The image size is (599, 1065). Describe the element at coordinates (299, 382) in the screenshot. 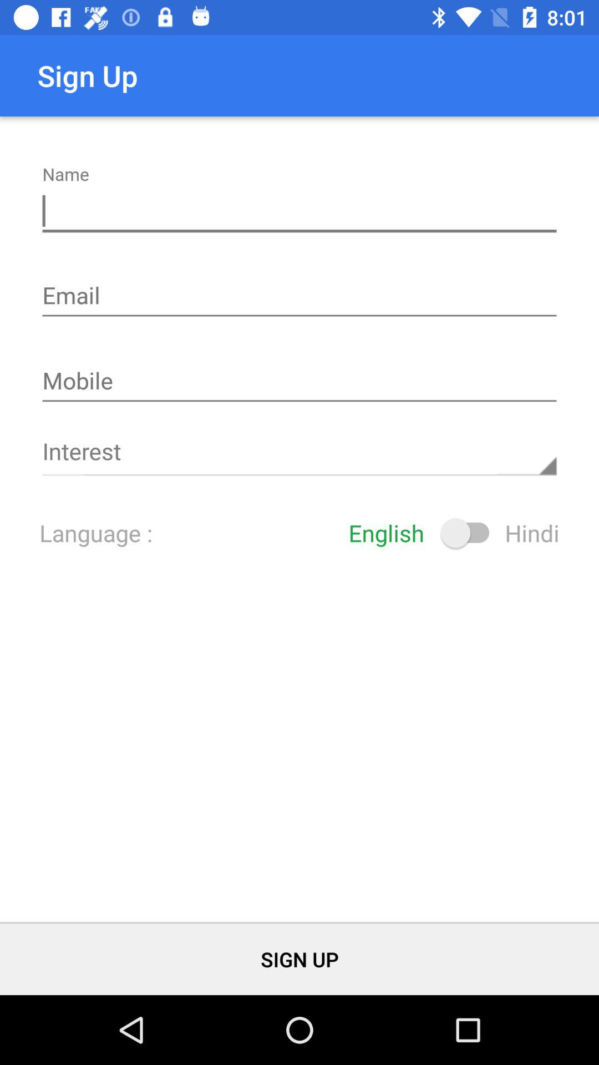

I see `mobile number` at that location.